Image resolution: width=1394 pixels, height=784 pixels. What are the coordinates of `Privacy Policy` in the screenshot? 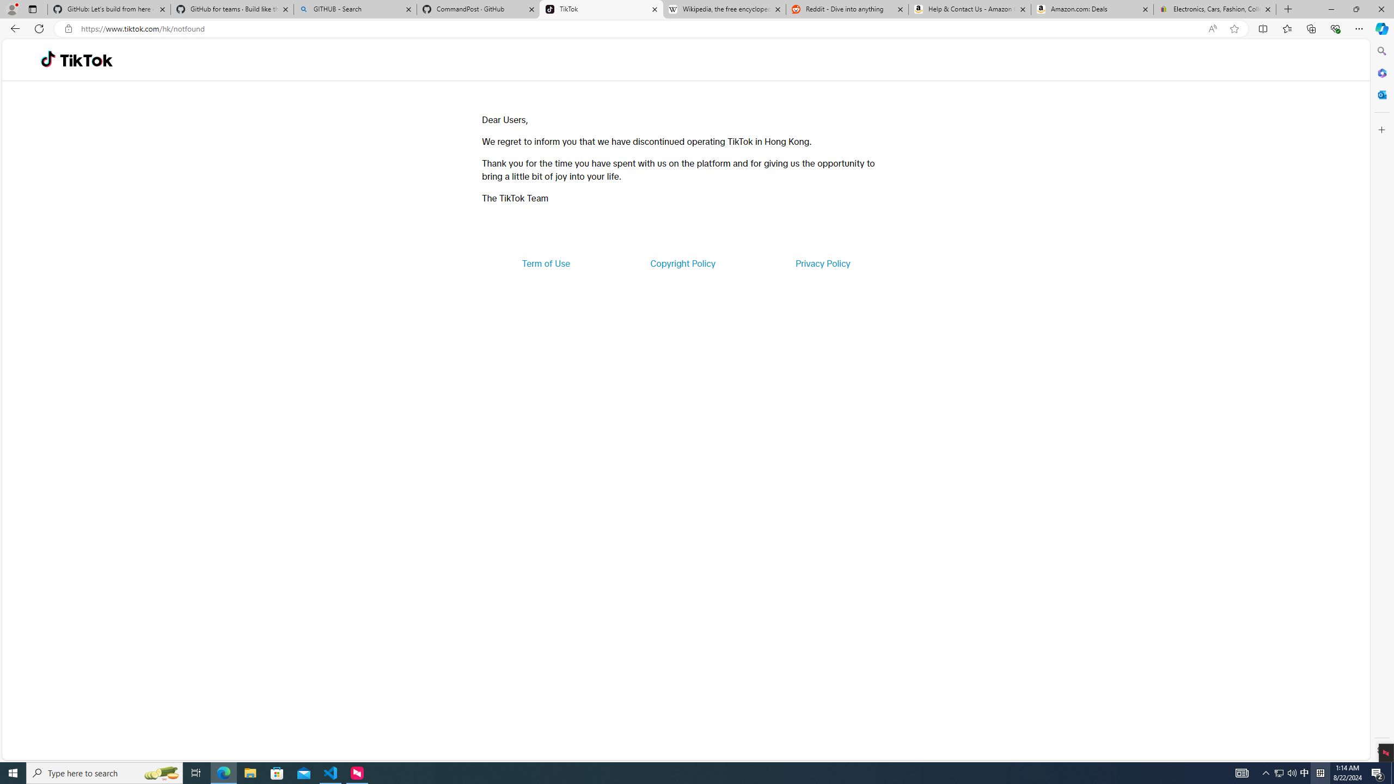 It's located at (822, 264).